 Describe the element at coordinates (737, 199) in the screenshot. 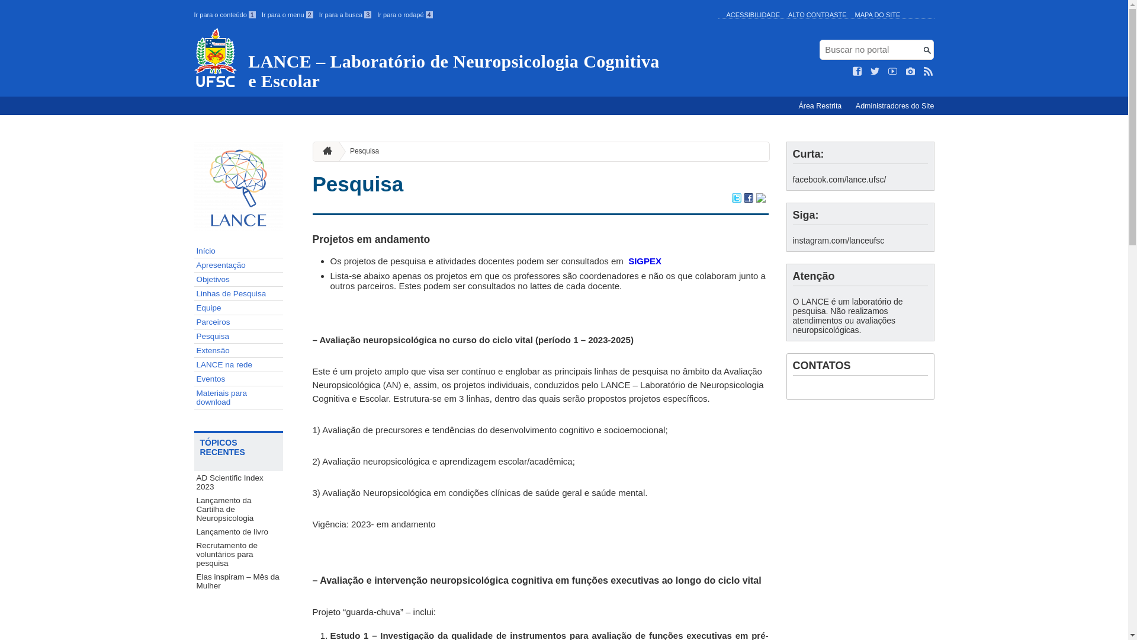

I see `Compartilhar no Twitter` at that location.